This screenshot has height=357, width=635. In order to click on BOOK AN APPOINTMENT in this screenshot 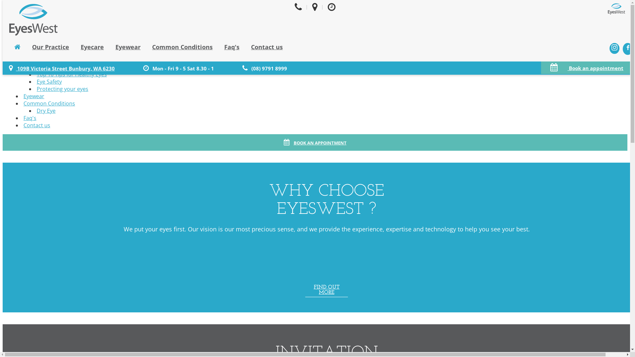, I will do `click(315, 142)`.